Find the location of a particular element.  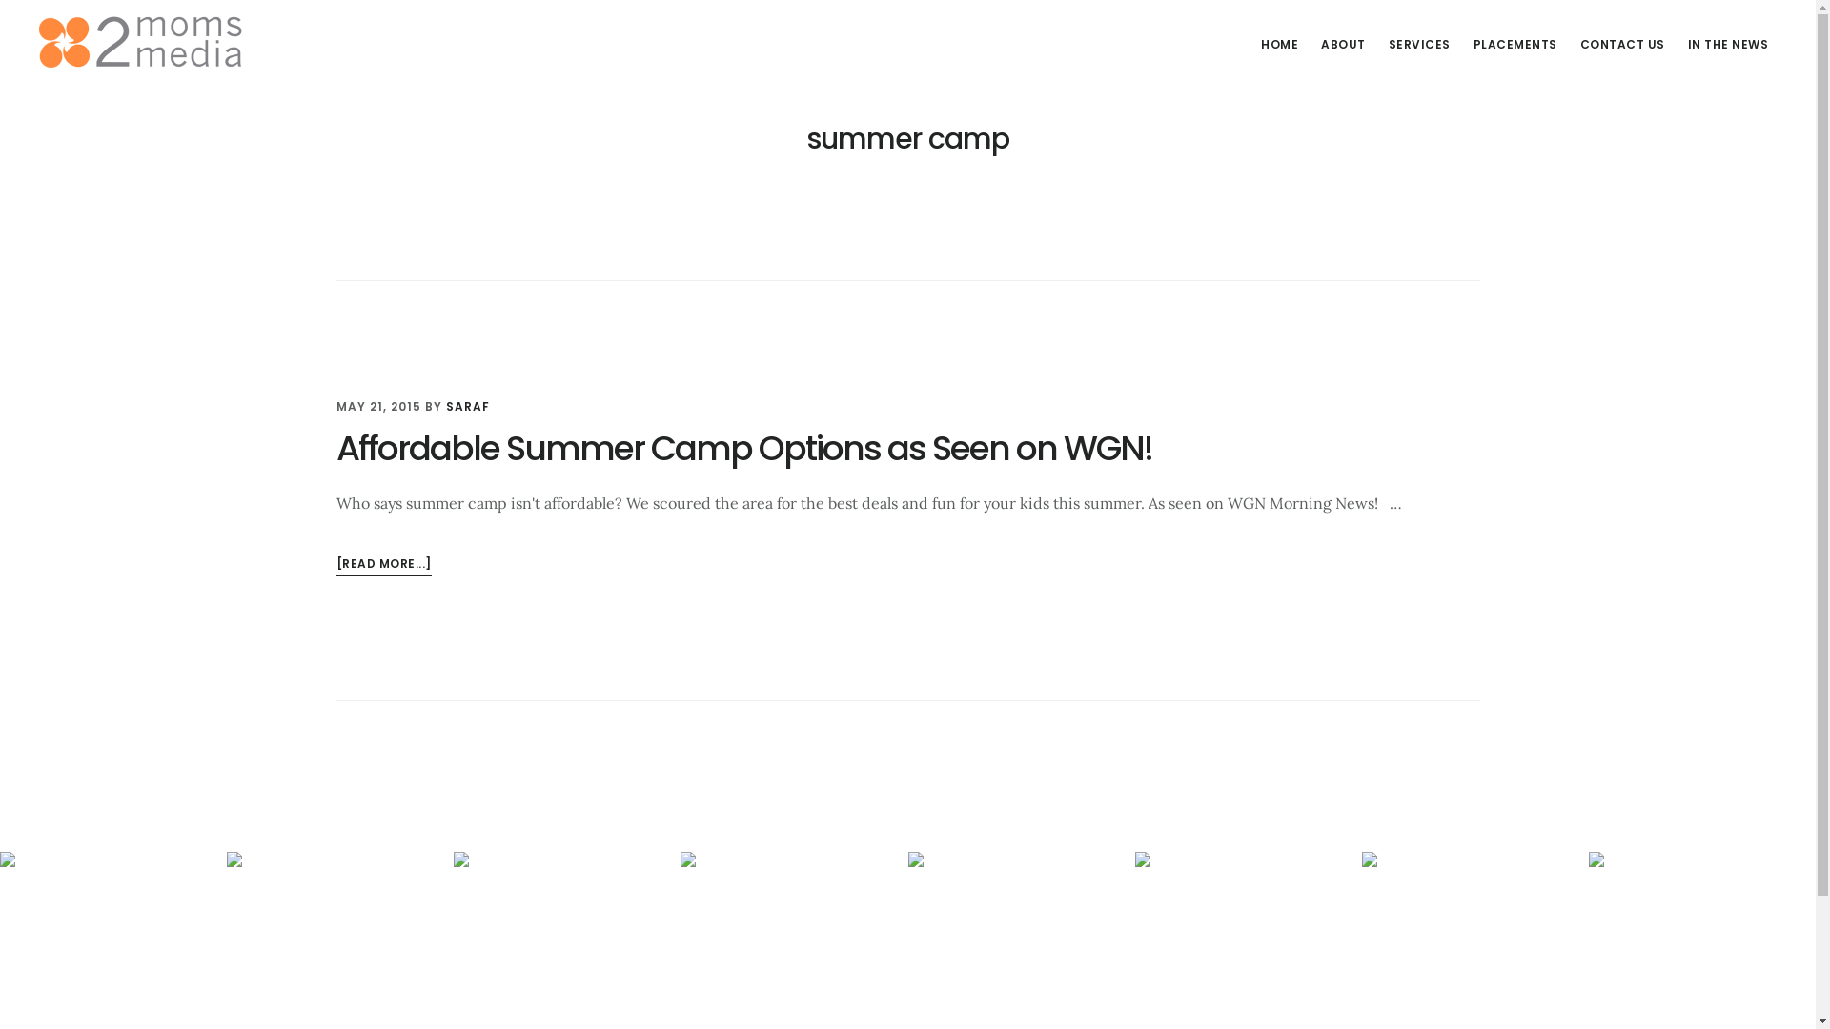

ABOUT is located at coordinates (1344, 45).